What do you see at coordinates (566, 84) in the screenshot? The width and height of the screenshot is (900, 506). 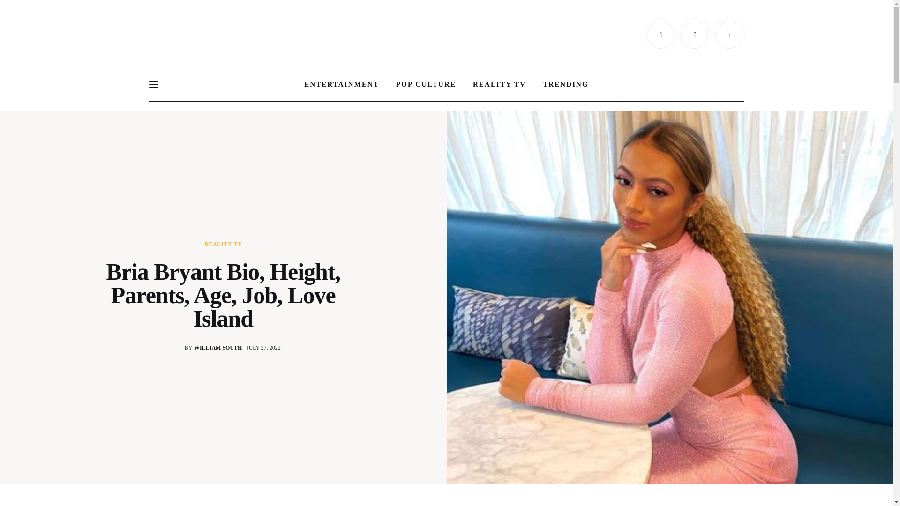 I see `TRENDING` at bounding box center [566, 84].